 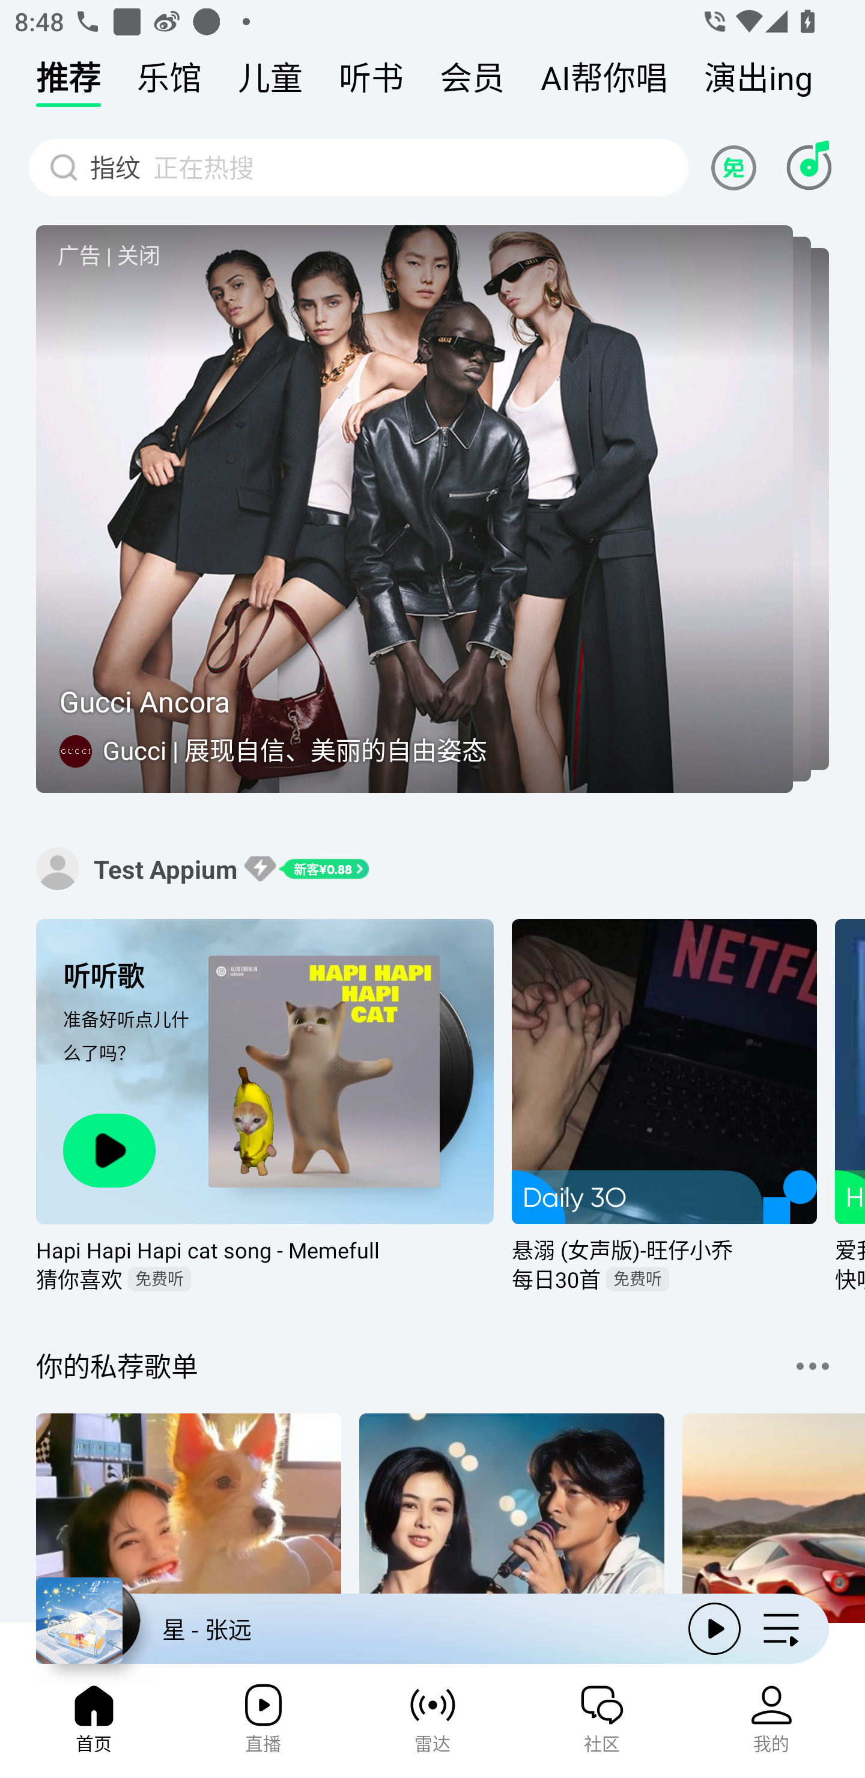 What do you see at coordinates (166, 869) in the screenshot?
I see `Test Appium` at bounding box center [166, 869].